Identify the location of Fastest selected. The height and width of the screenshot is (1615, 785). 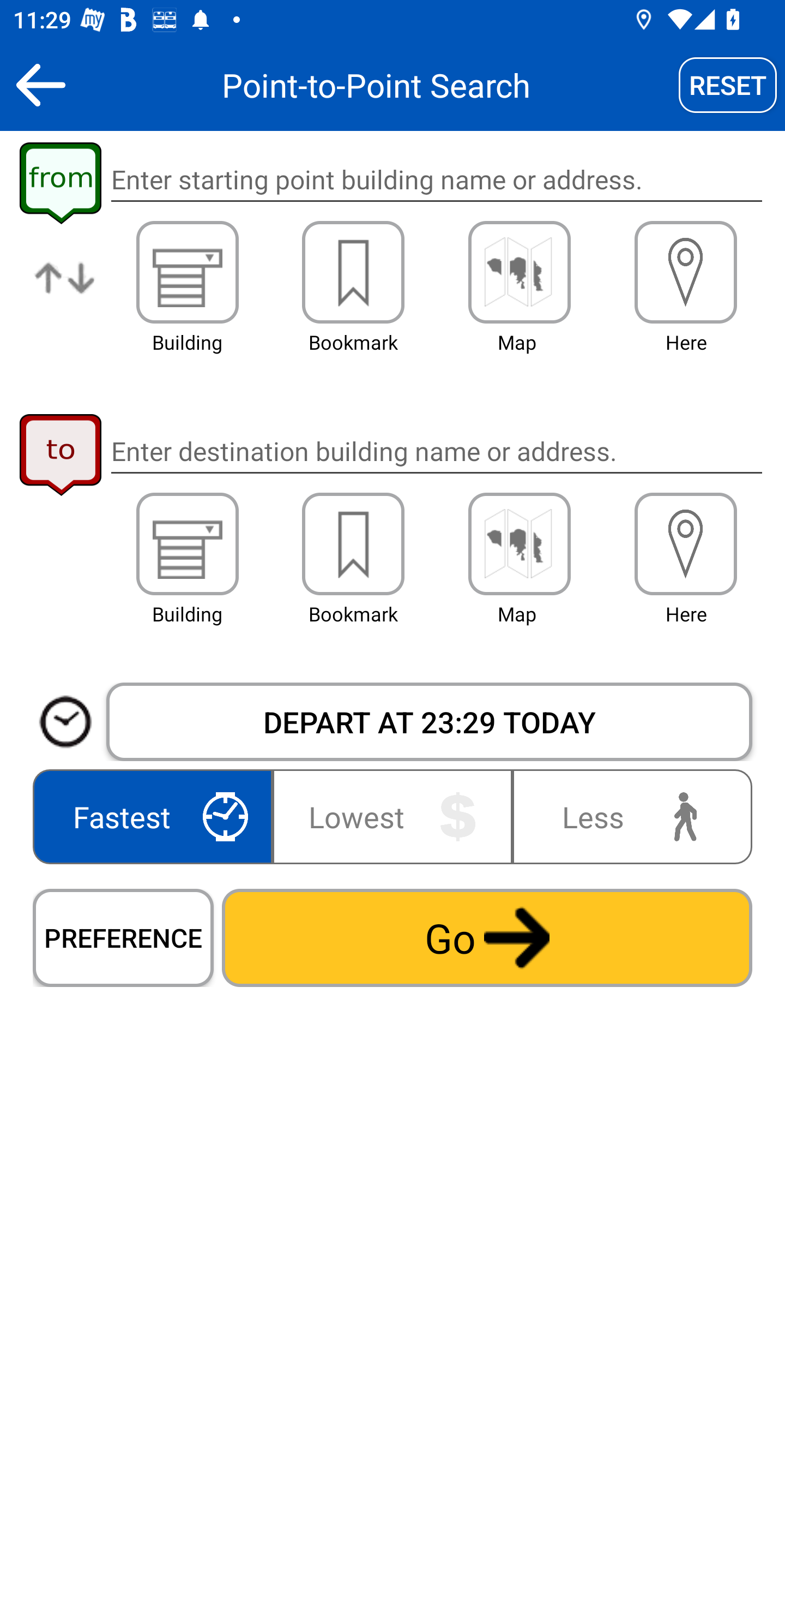
(156, 816).